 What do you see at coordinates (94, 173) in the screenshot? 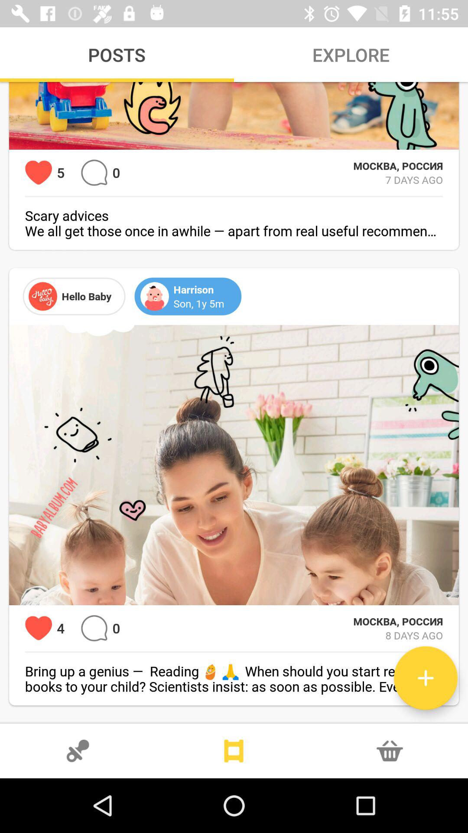
I see `leave a comment` at bounding box center [94, 173].